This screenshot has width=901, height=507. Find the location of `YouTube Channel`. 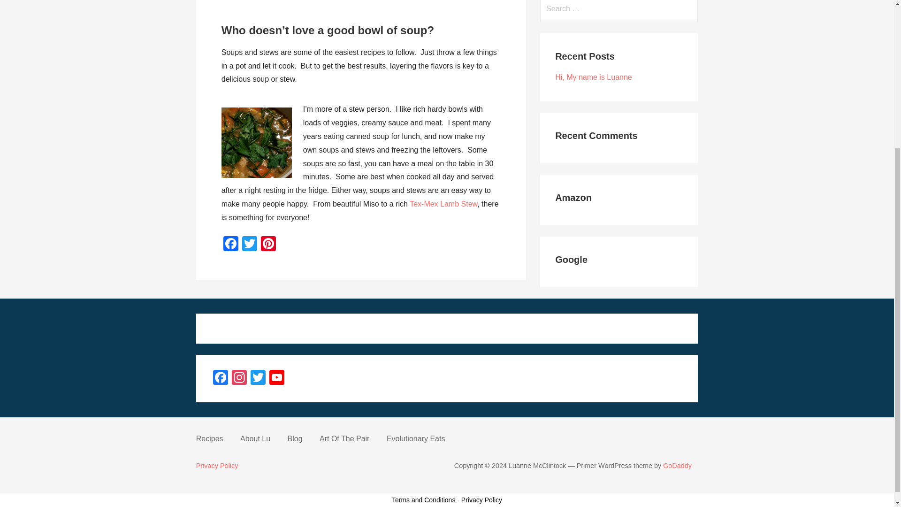

YouTube Channel is located at coordinates (277, 378).